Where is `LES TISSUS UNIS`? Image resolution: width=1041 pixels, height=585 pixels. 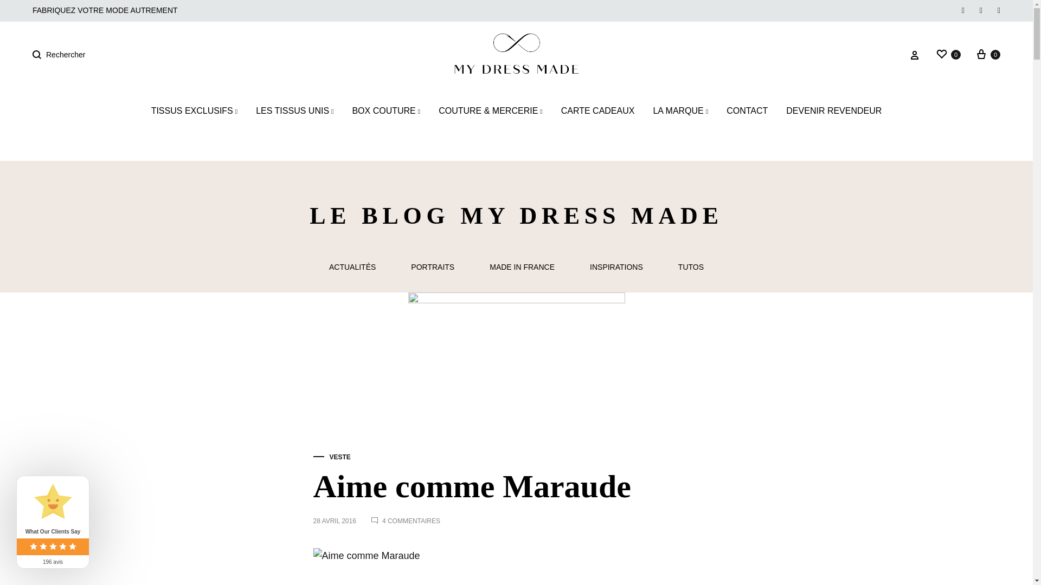 LES TISSUS UNIS is located at coordinates (294, 112).